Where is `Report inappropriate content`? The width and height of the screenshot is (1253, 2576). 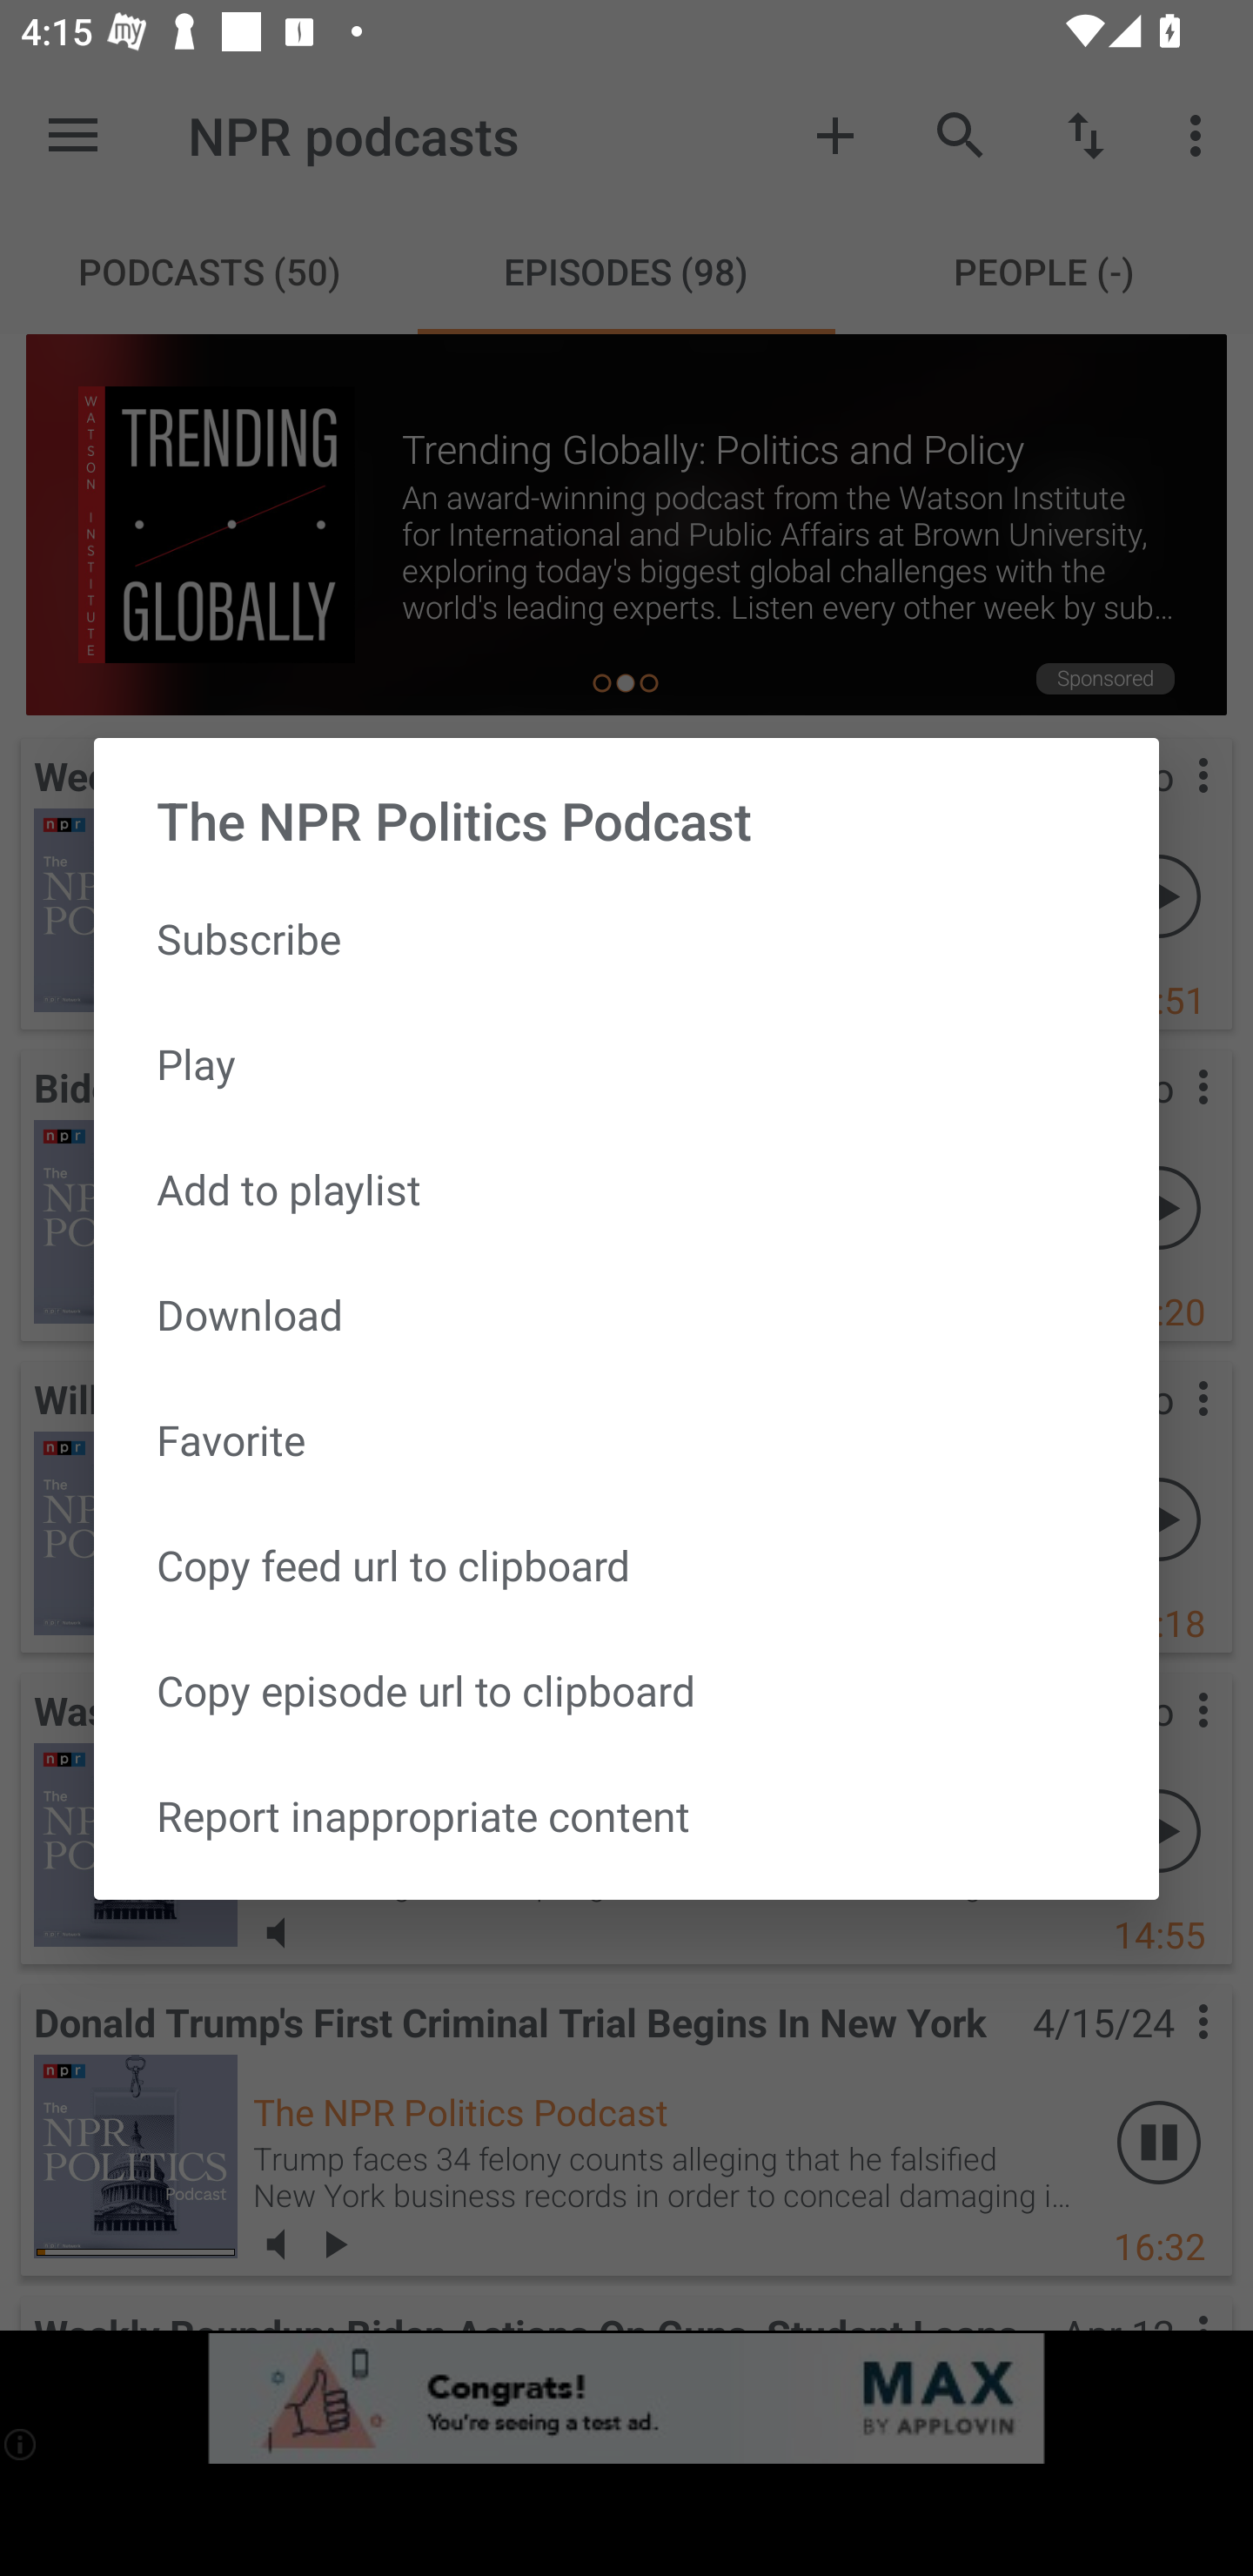 Report inappropriate content is located at coordinates (626, 1815).